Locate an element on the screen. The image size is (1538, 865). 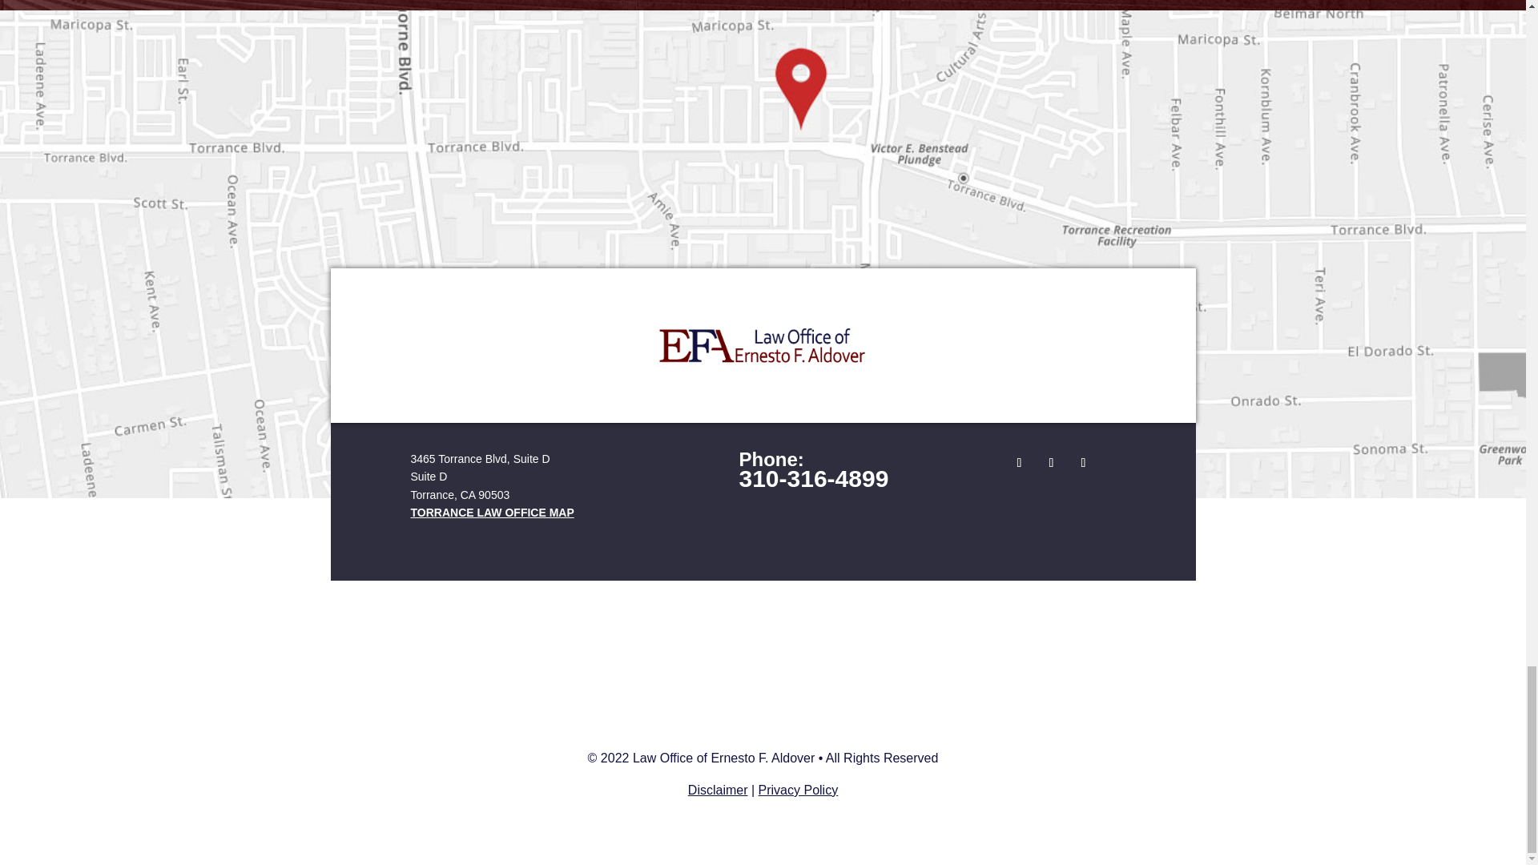
Follow on LinkedIn is located at coordinates (1083, 463).